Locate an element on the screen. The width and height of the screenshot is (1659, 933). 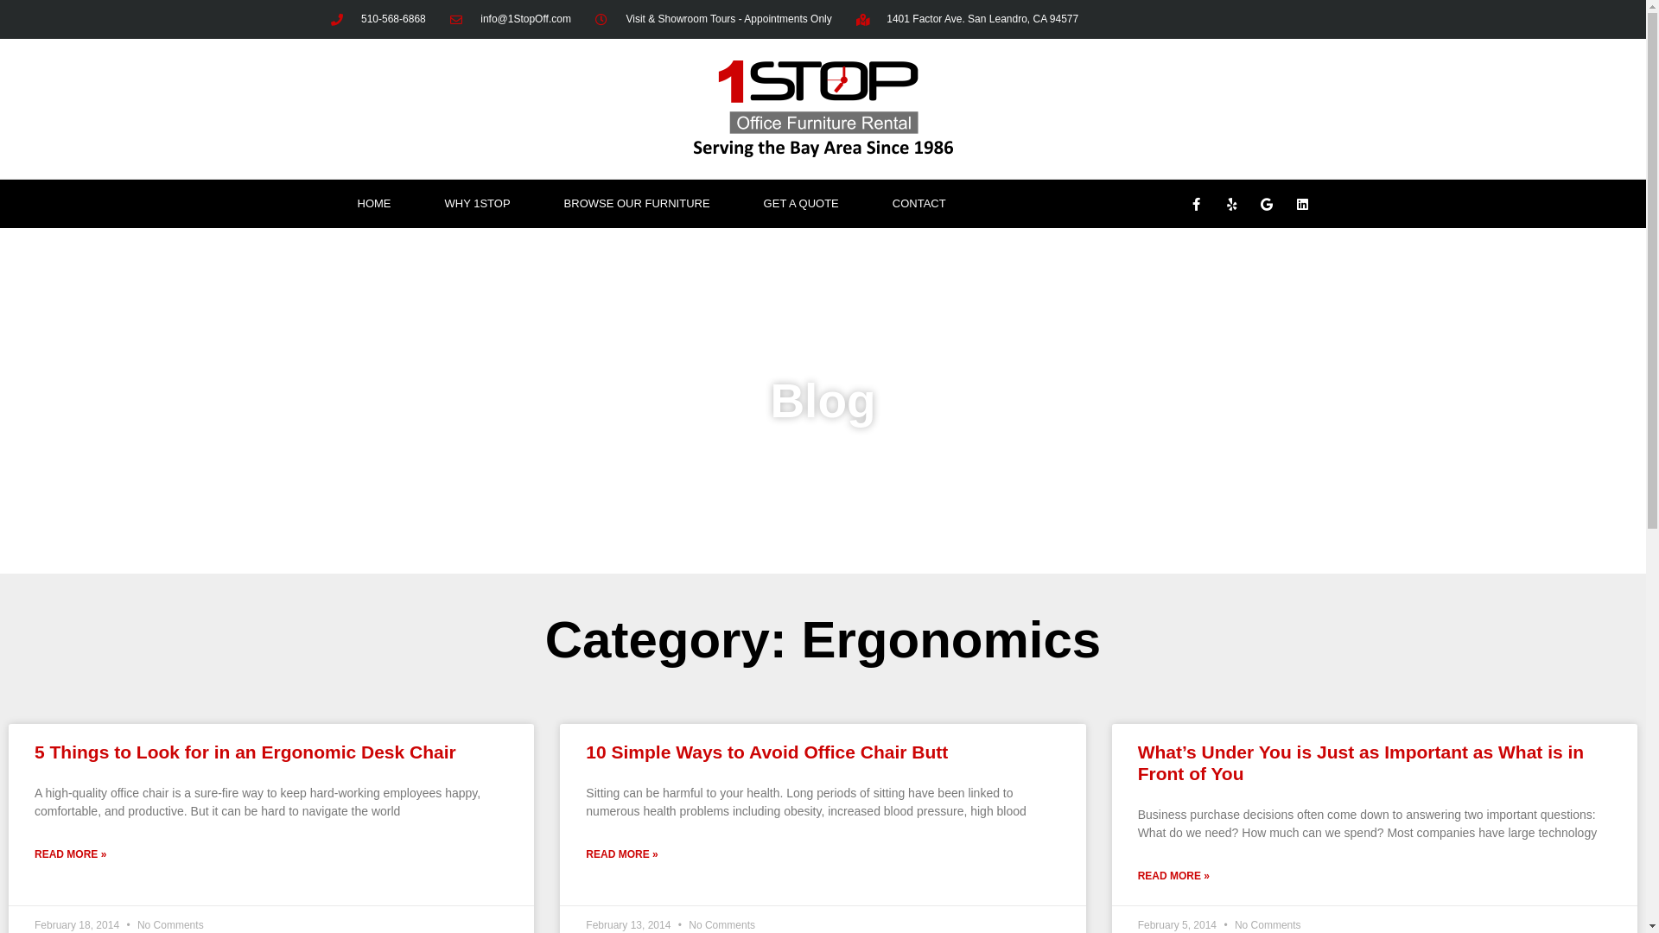
Linkedin is located at coordinates (1302, 204).